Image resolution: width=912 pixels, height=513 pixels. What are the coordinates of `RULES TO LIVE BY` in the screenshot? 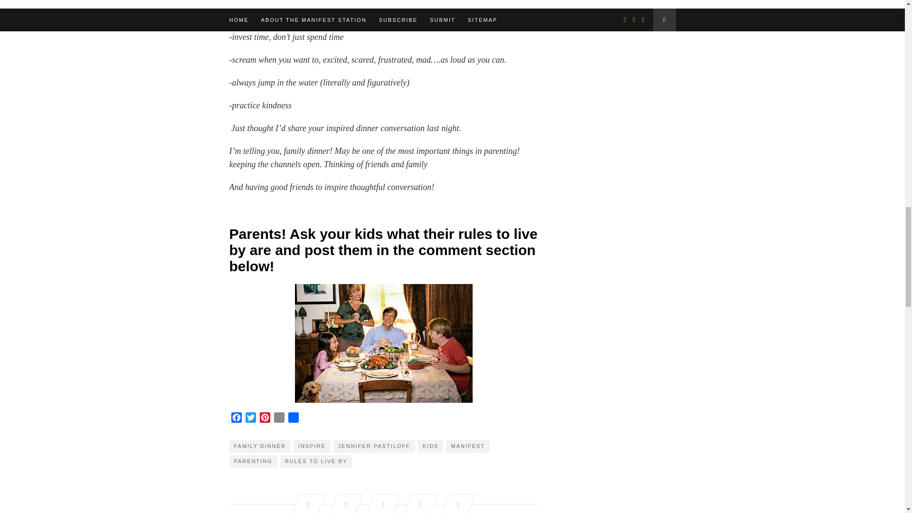 It's located at (316, 461).